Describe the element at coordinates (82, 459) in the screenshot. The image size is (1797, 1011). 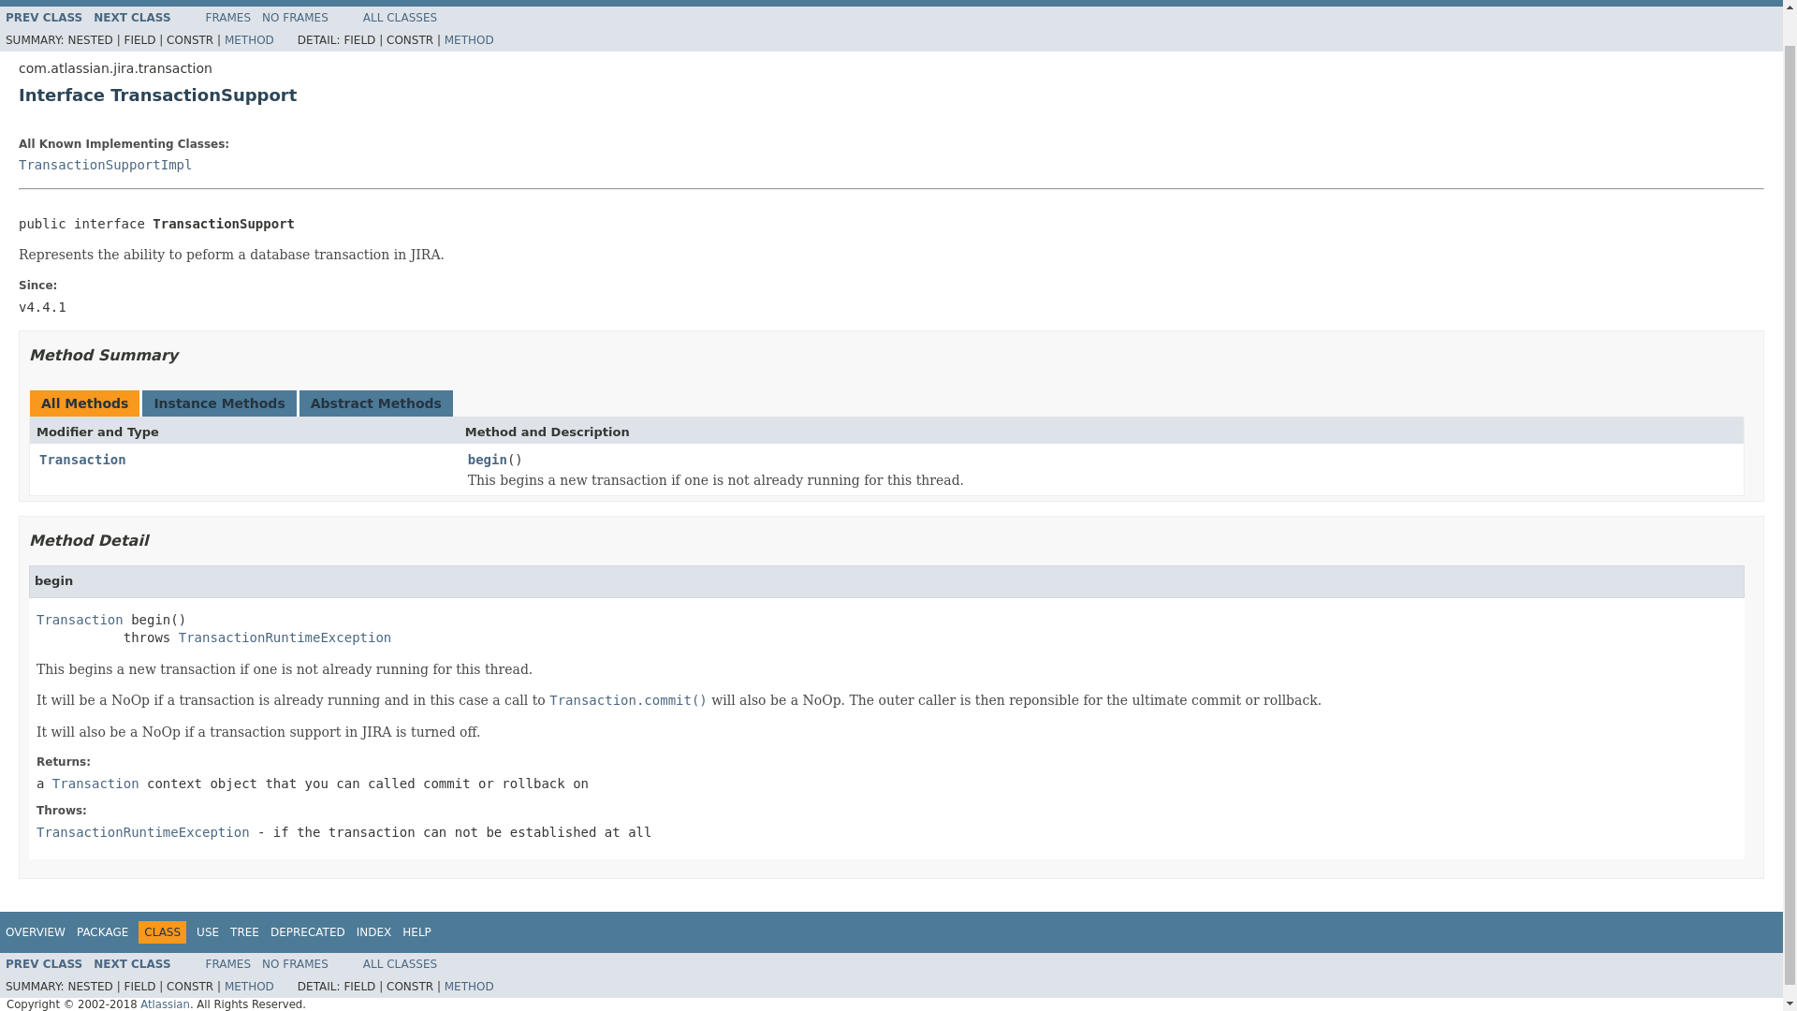
I see `interface in com.atlassian.jira.transaction` at that location.